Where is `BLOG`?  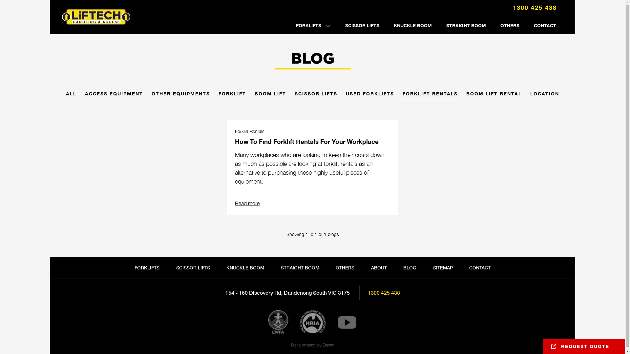
BLOG is located at coordinates (410, 268).